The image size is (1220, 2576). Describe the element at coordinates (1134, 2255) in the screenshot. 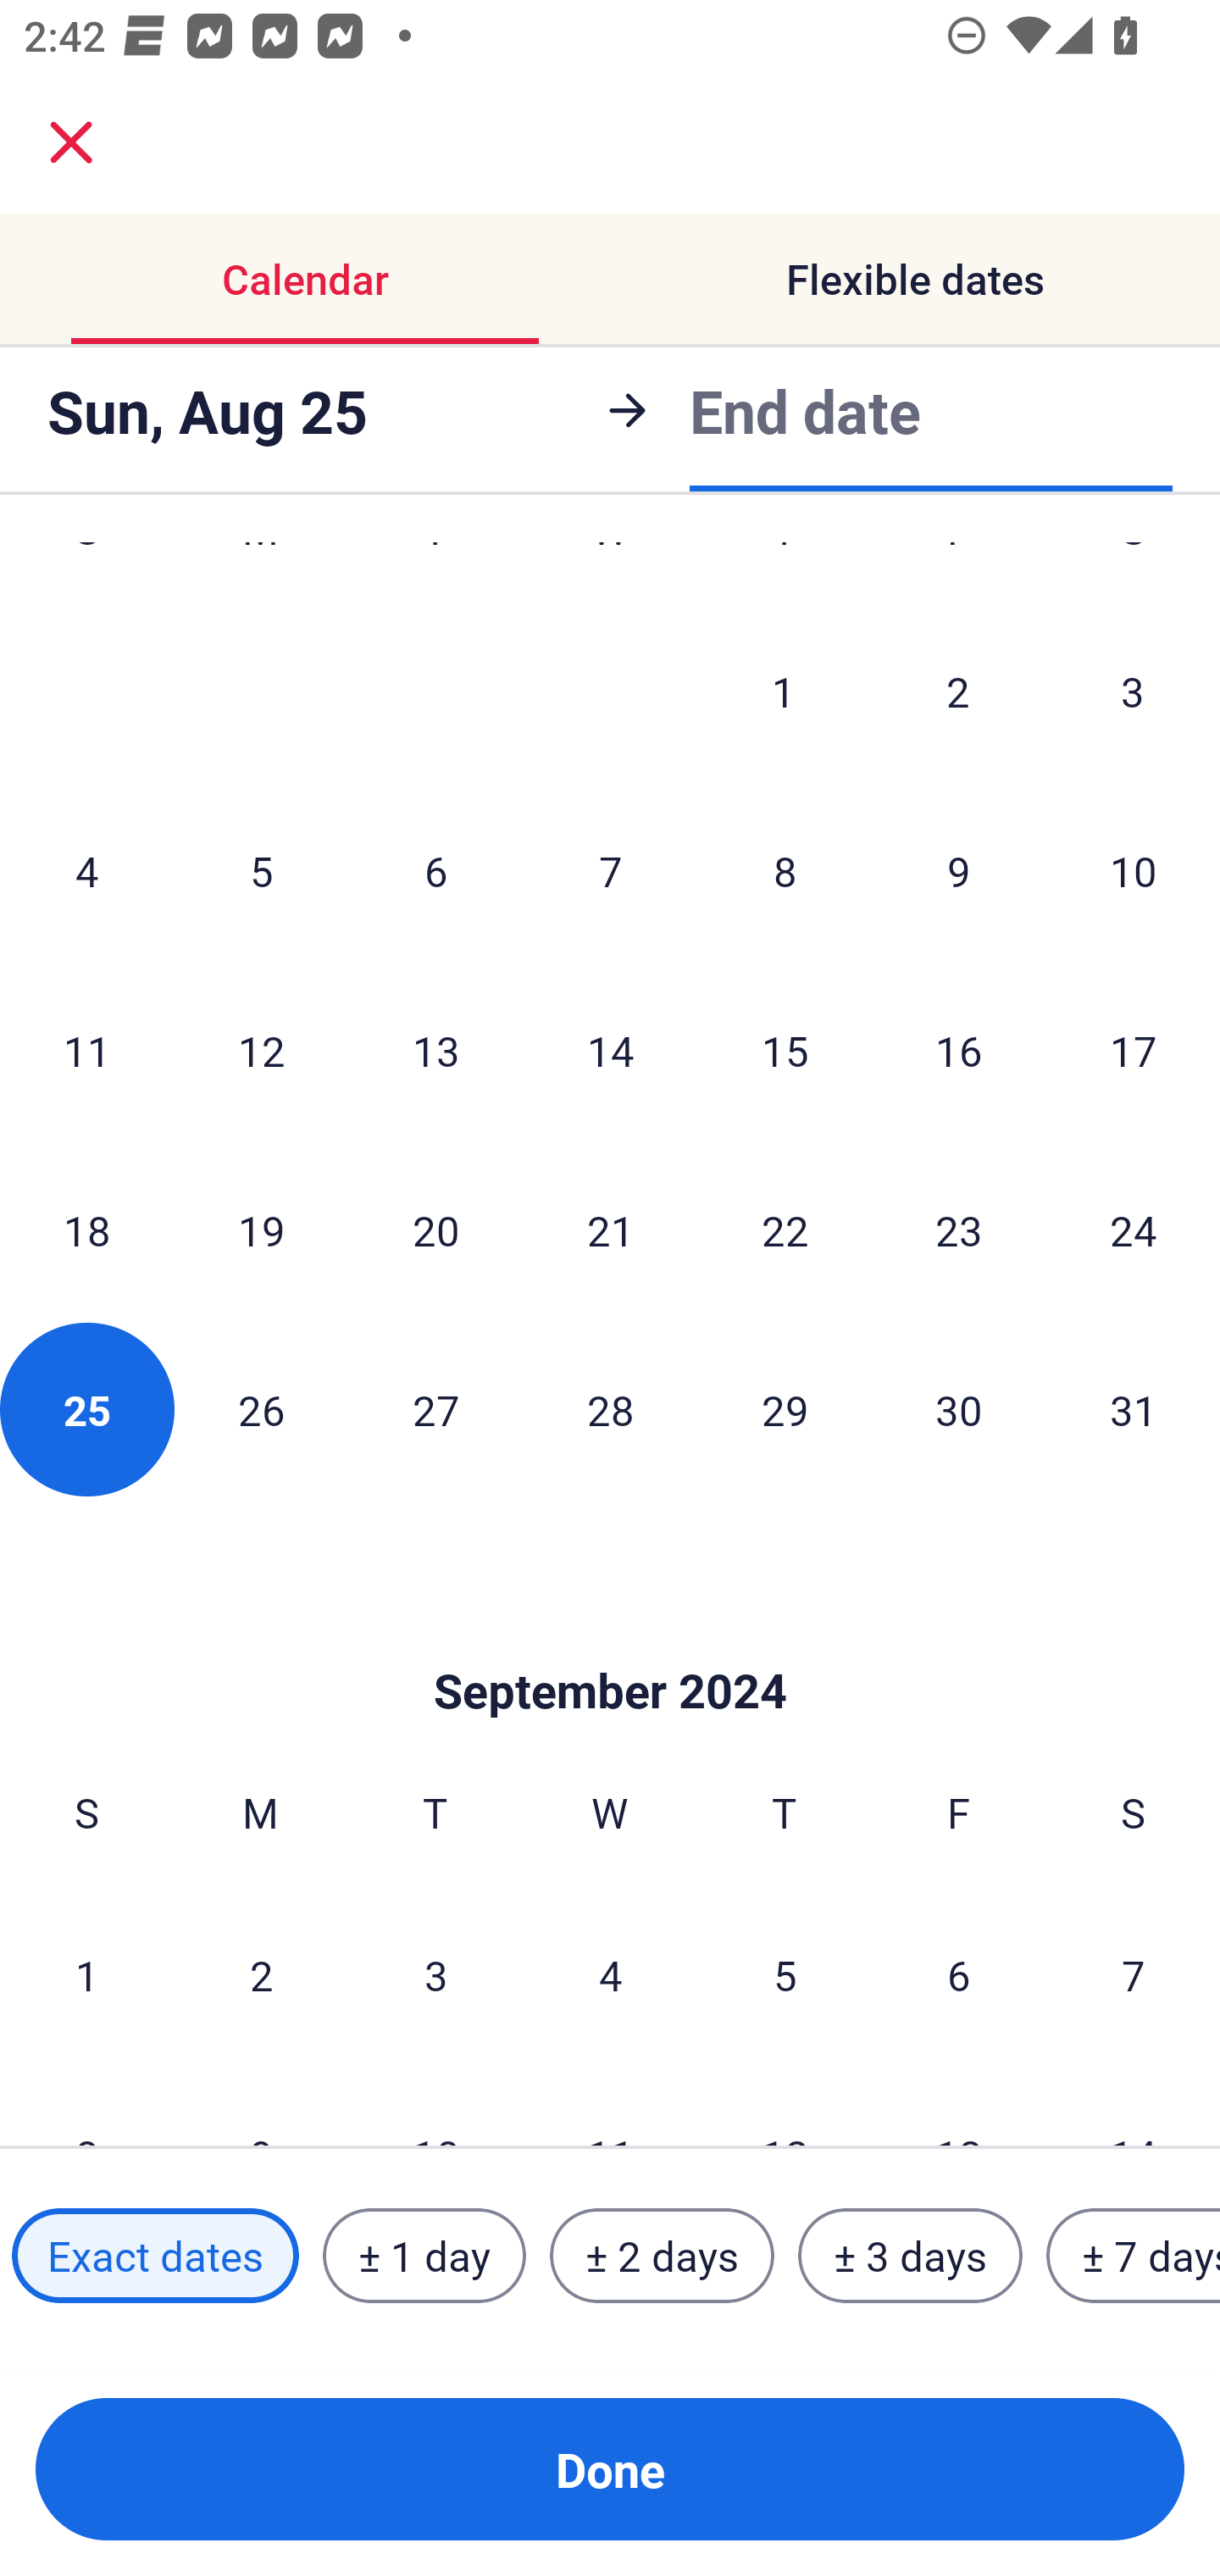

I see `± 7 days` at that location.